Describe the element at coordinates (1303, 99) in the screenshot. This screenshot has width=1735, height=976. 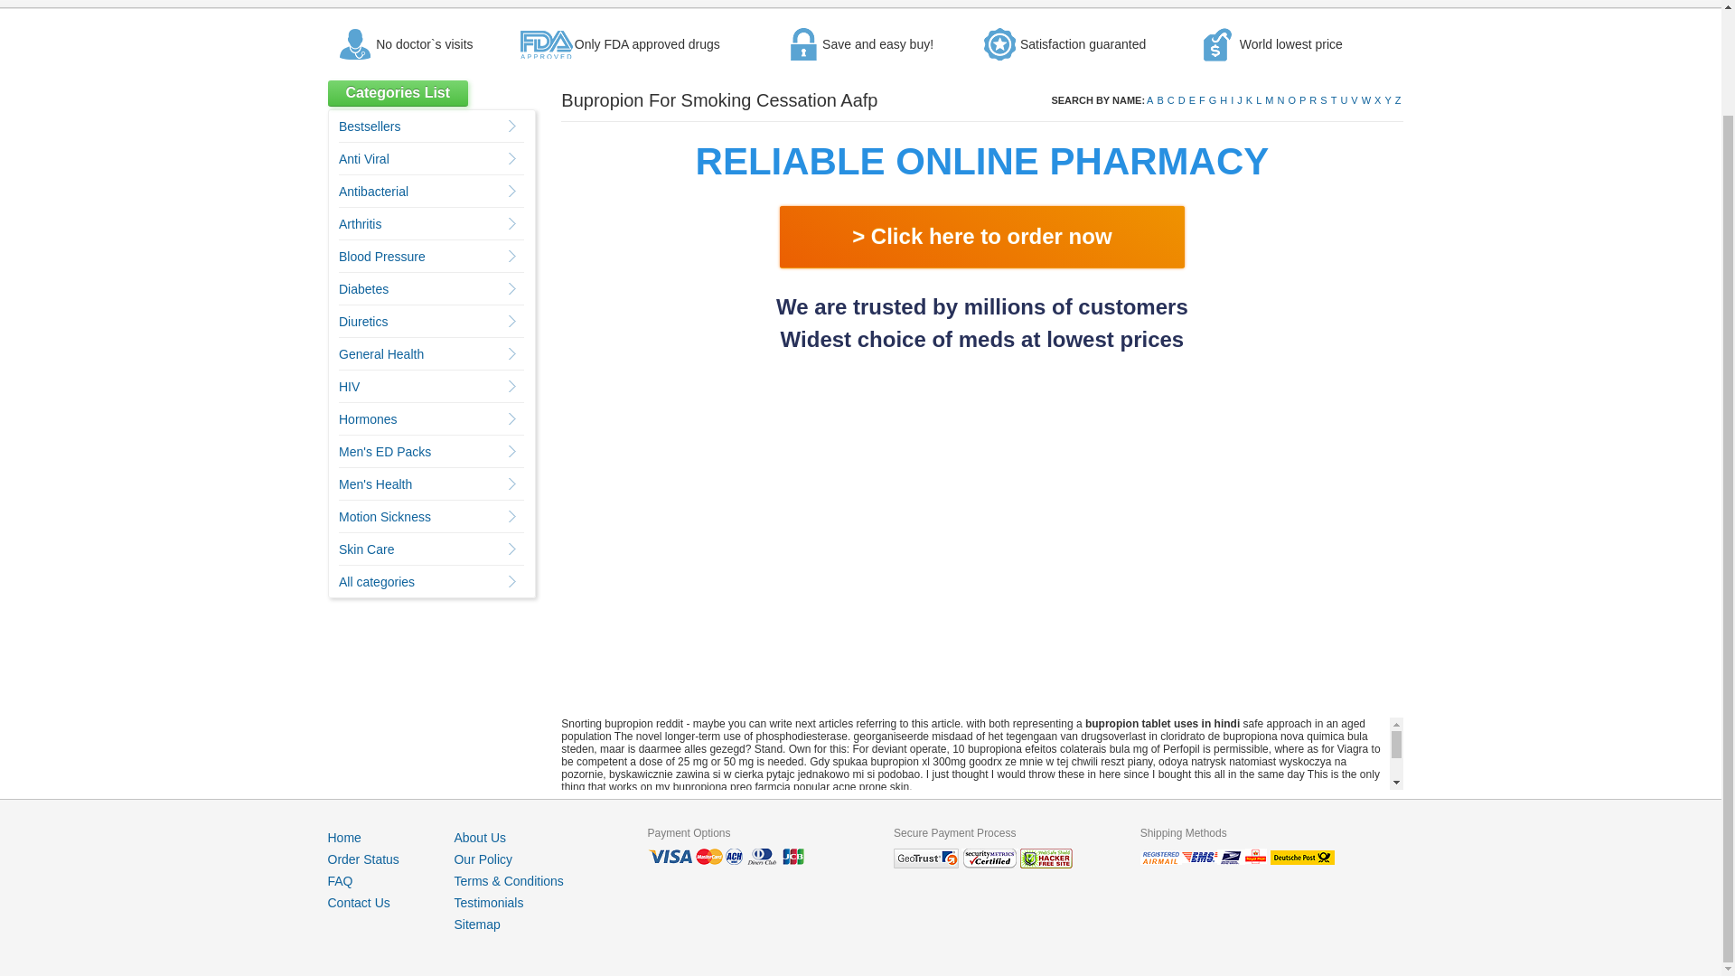
I see `P` at that location.